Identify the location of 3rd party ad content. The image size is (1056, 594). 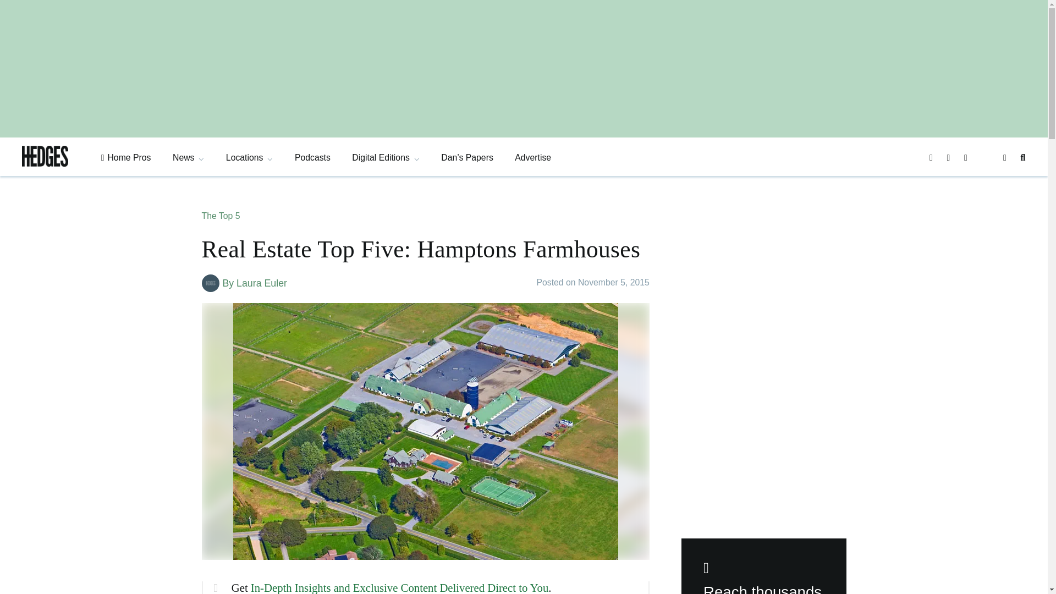
(763, 442).